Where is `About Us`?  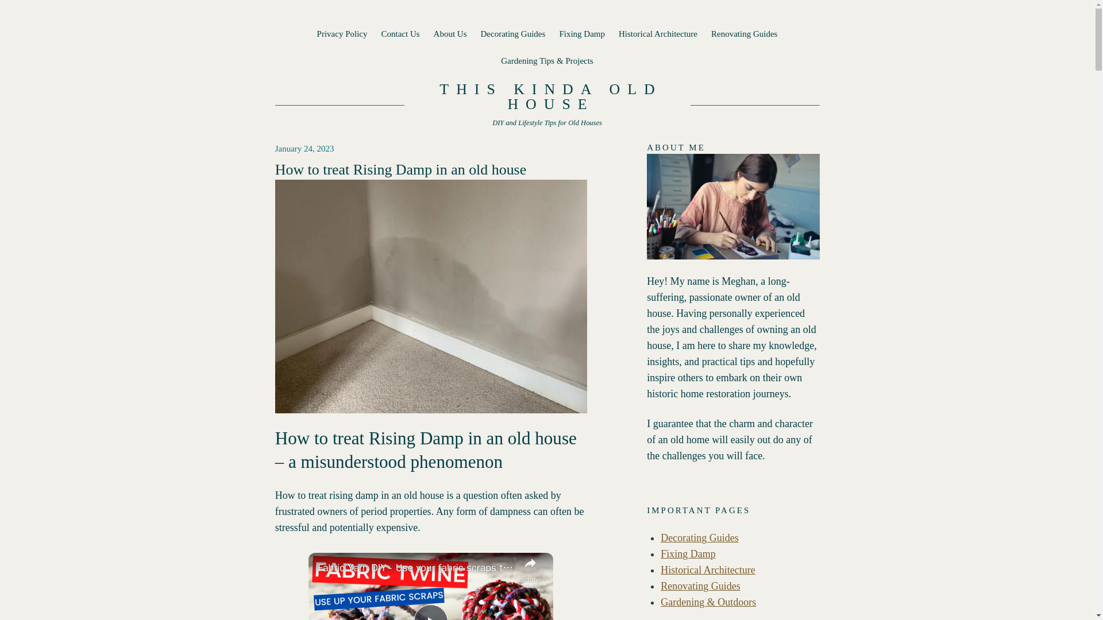
About Us is located at coordinates (450, 34).